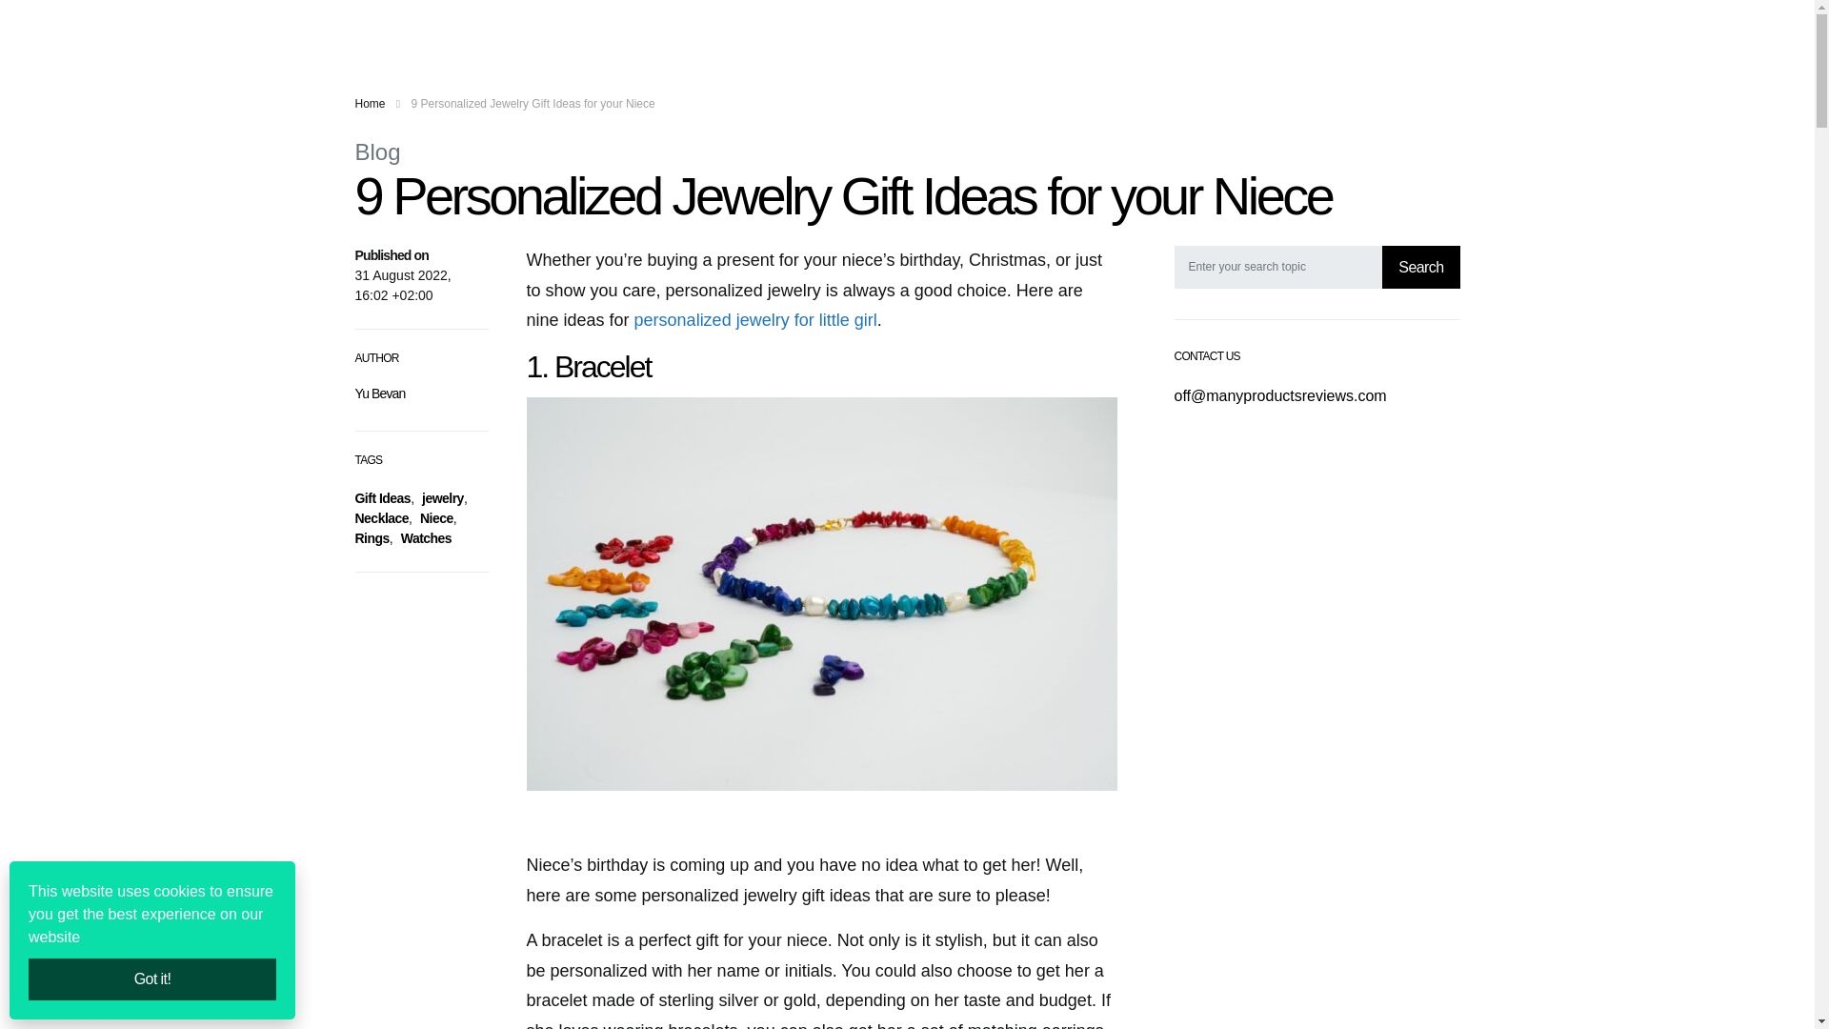 This screenshot has width=1829, height=1029. What do you see at coordinates (1008, 29) in the screenshot?
I see `Contact Us` at bounding box center [1008, 29].